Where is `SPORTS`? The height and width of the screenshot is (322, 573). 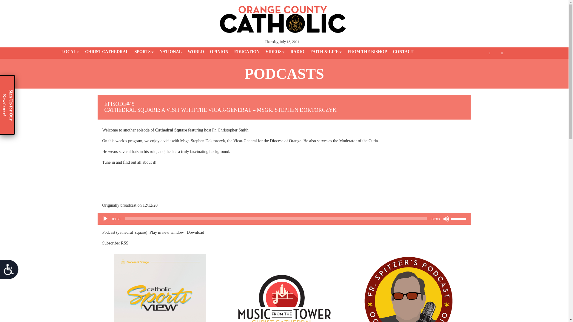 SPORTS is located at coordinates (144, 52).